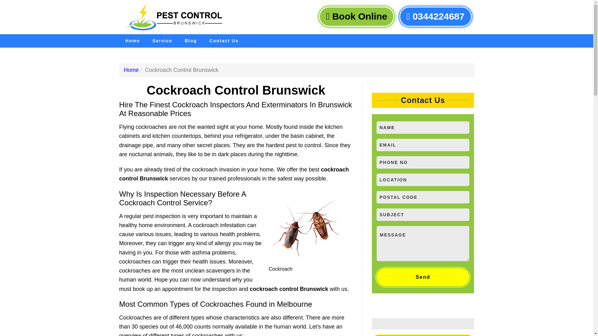 This screenshot has width=598, height=336. I want to click on Service, so click(162, 41).